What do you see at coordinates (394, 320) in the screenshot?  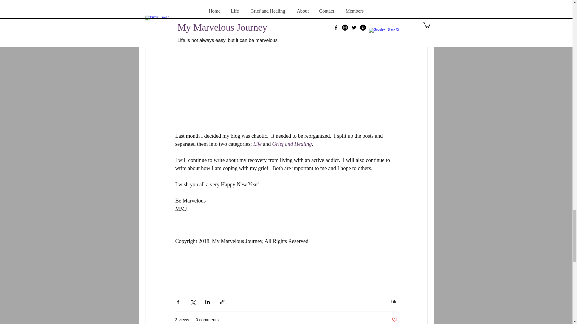 I see `Post not marked as liked` at bounding box center [394, 320].